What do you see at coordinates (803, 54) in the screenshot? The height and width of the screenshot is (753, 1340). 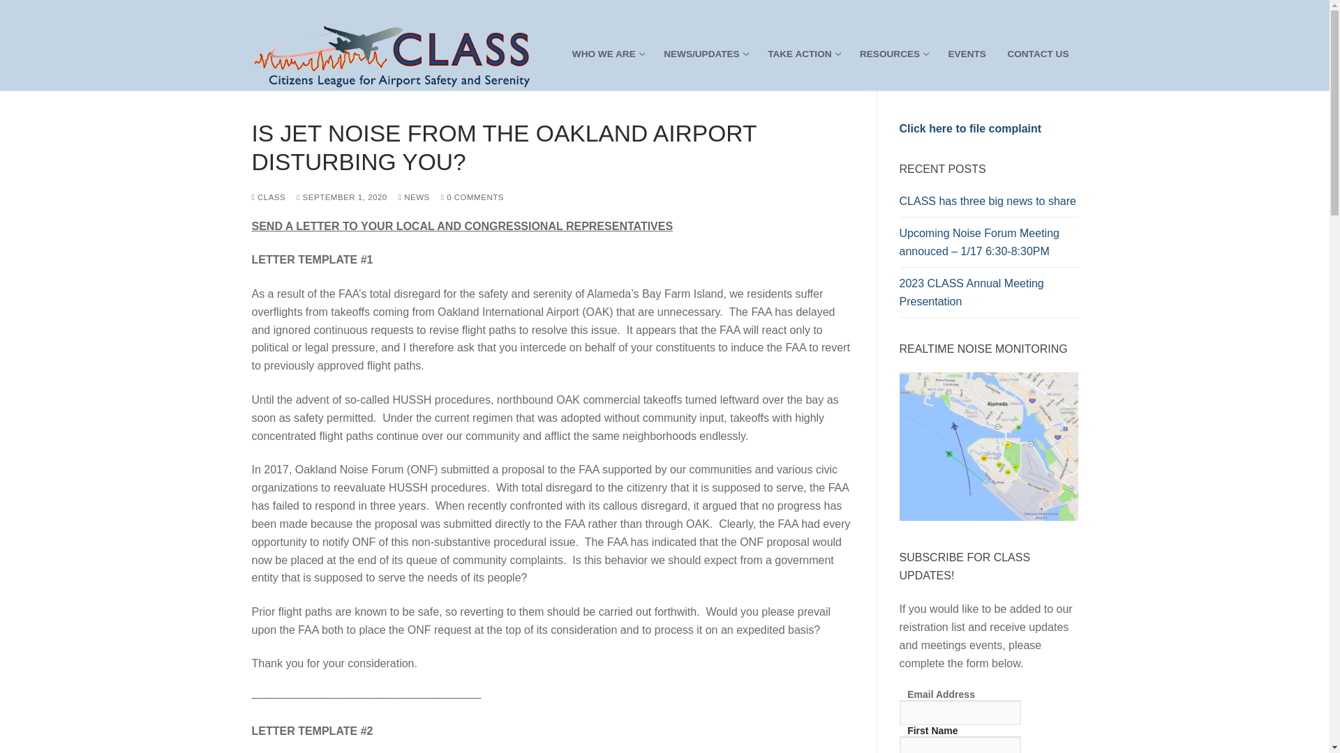 I see `NEWS` at bounding box center [803, 54].